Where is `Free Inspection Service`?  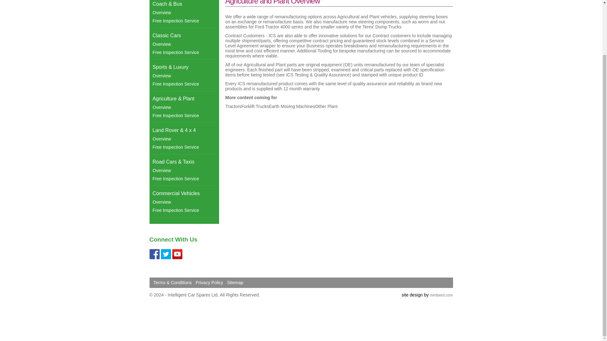 Free Inspection Service is located at coordinates (184, 52).